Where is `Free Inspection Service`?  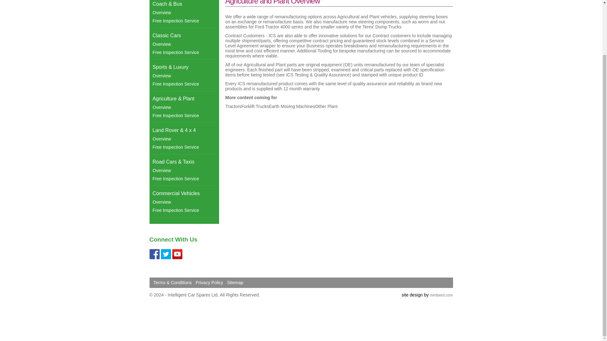 Free Inspection Service is located at coordinates (184, 52).